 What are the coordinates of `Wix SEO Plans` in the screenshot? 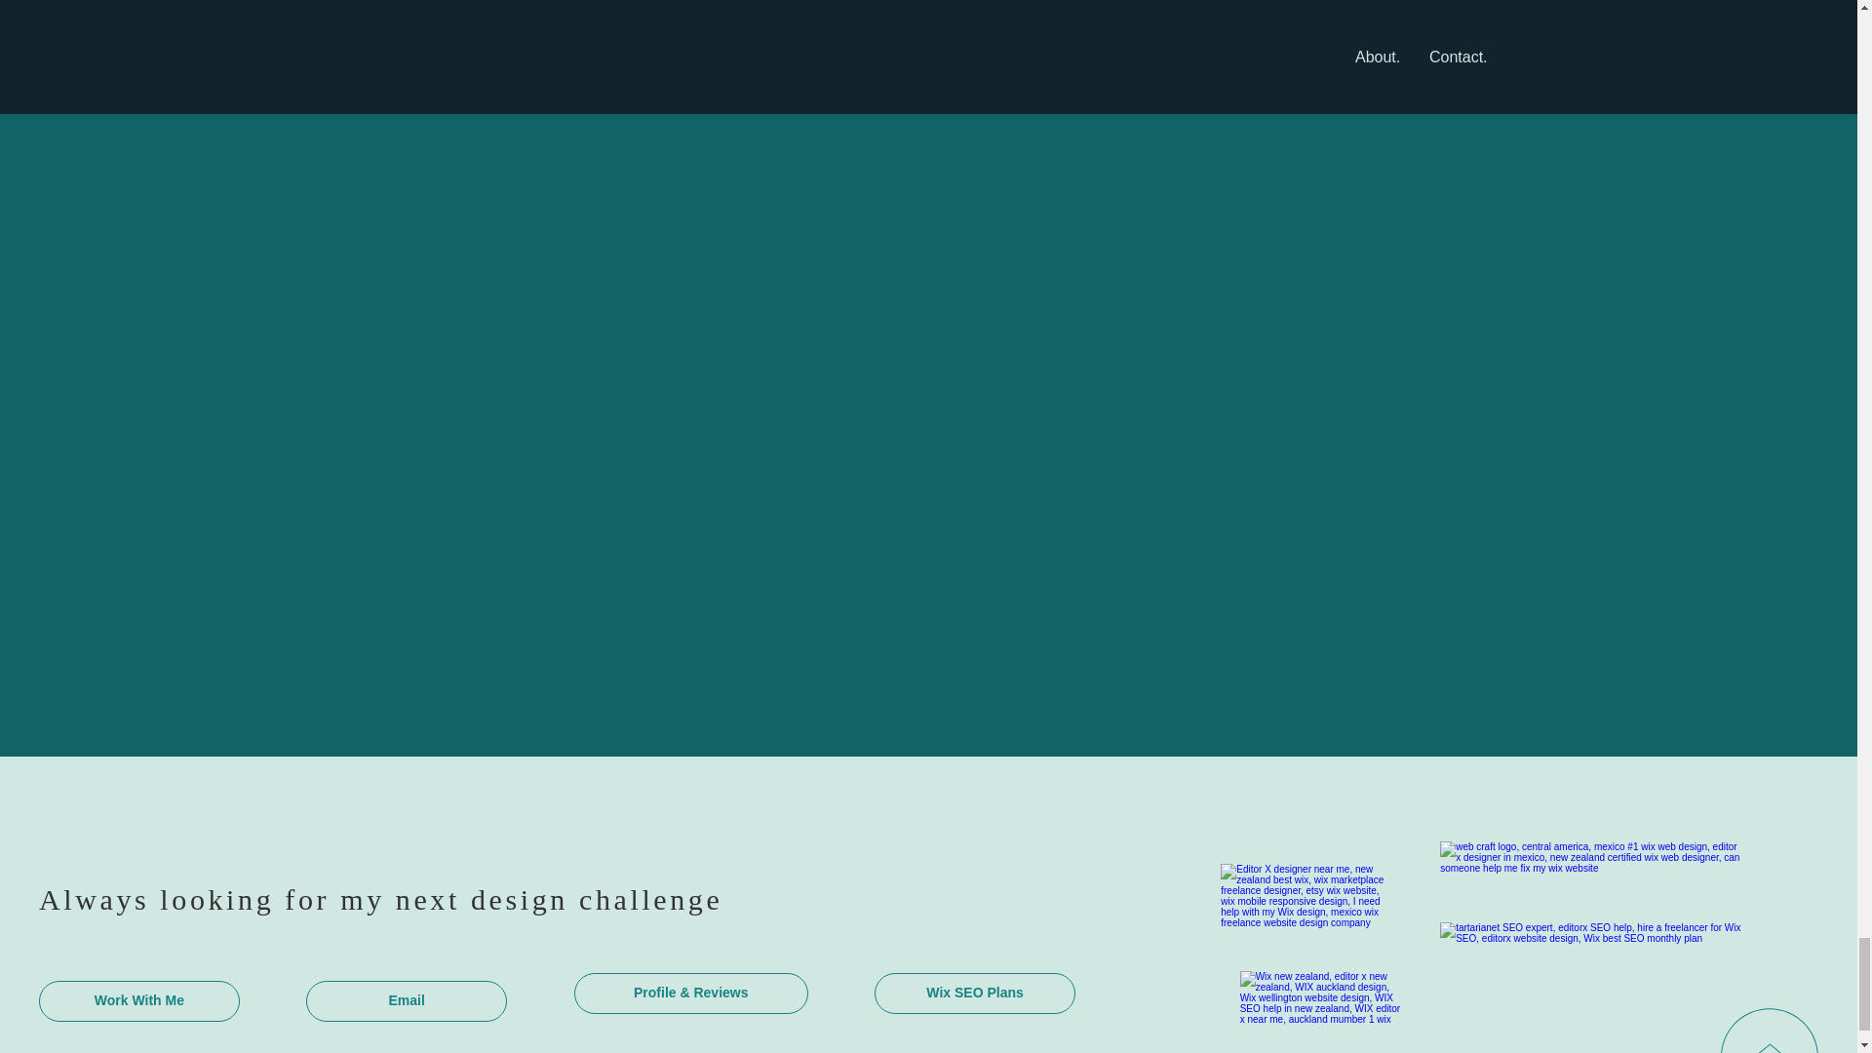 It's located at (974, 993).